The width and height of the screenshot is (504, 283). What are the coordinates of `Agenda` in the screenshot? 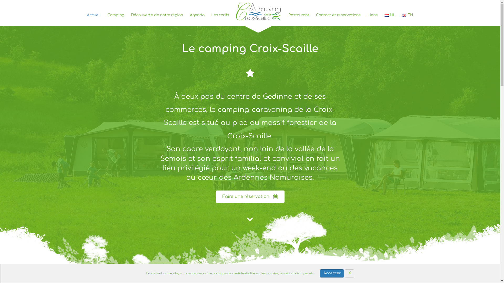 It's located at (197, 15).